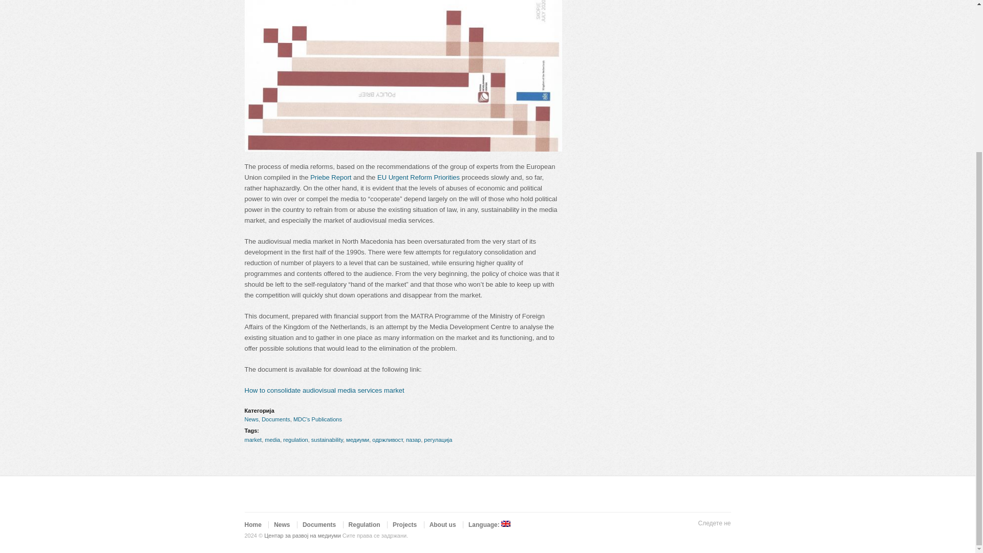  I want to click on Follow us on Twitter, so click(659, 536).